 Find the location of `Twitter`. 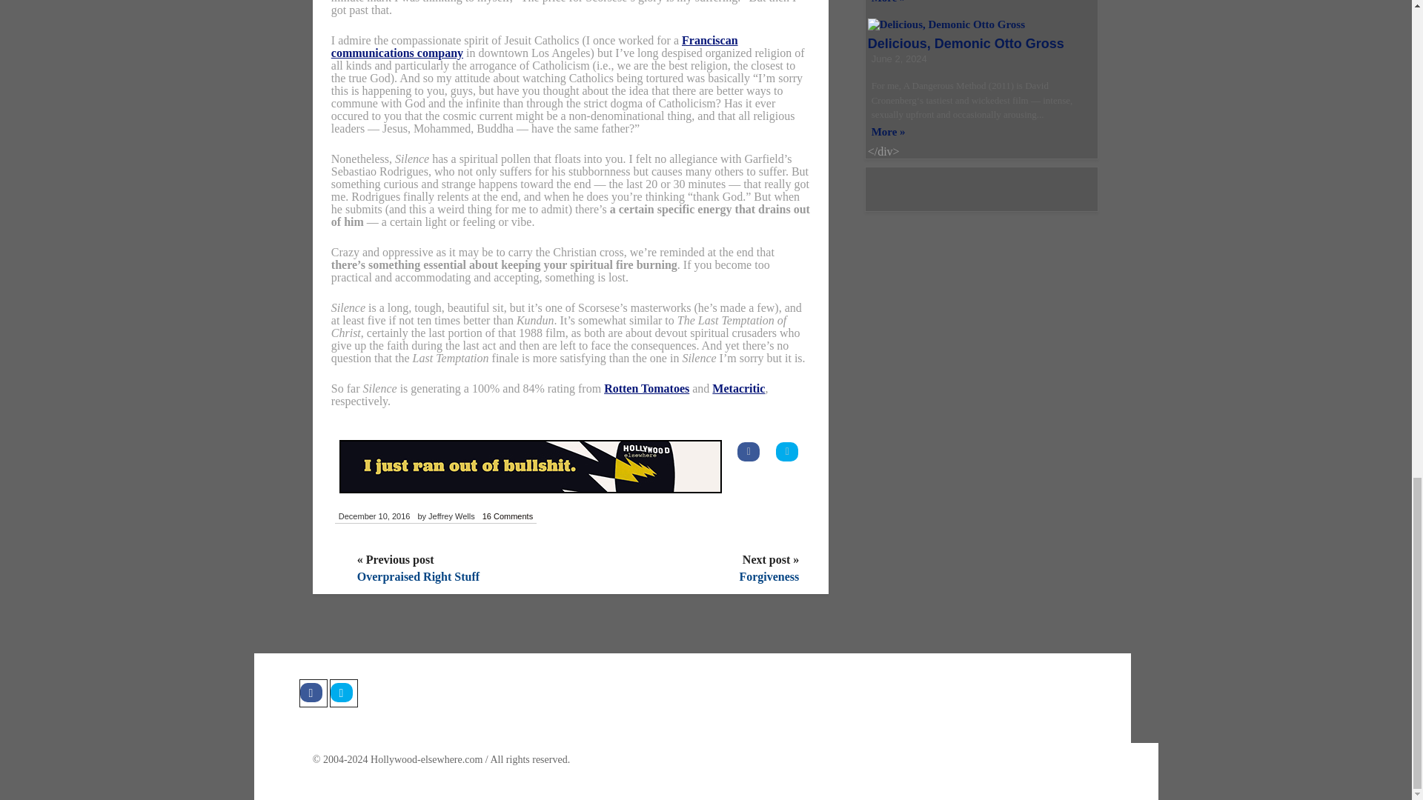

Twitter is located at coordinates (342, 693).